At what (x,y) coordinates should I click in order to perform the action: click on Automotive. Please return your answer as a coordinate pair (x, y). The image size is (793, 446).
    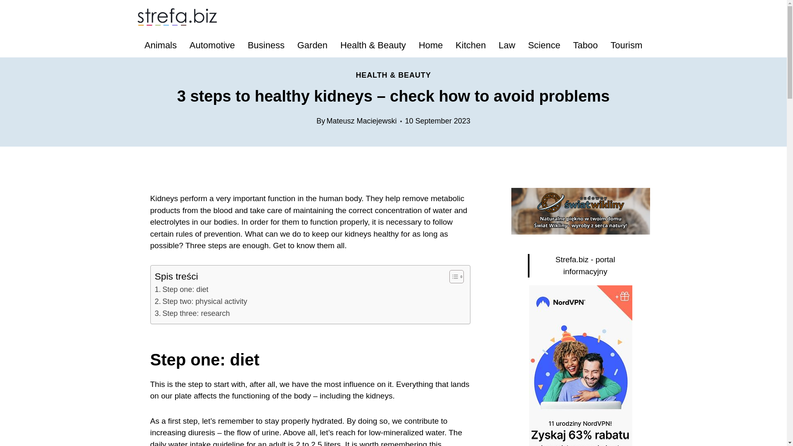
    Looking at the image, I should click on (212, 45).